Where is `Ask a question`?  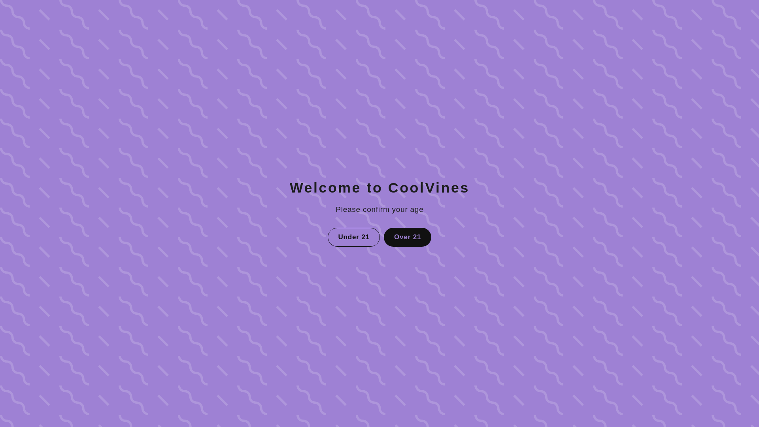
Ask a question is located at coordinates (379, 364).